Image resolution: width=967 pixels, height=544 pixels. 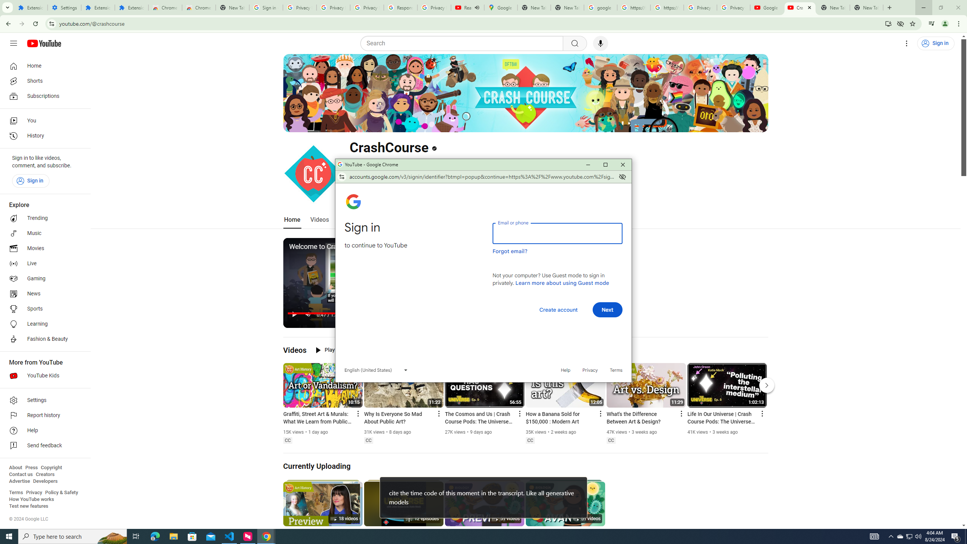 I want to click on Visual Studio Code - 1 running window, so click(x=230, y=536).